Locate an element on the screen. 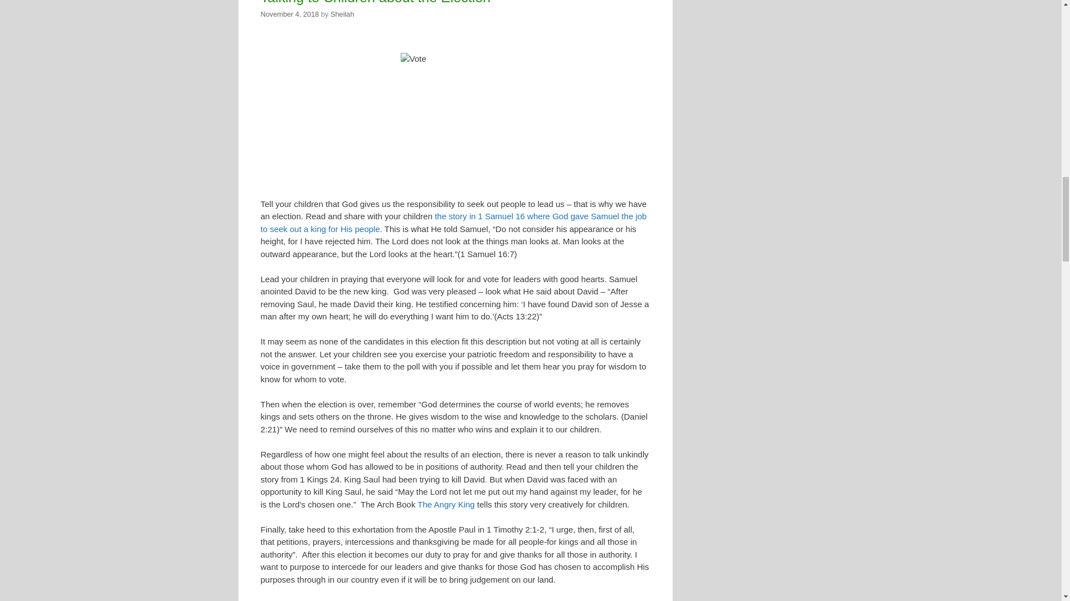  Sheilah is located at coordinates (342, 14).